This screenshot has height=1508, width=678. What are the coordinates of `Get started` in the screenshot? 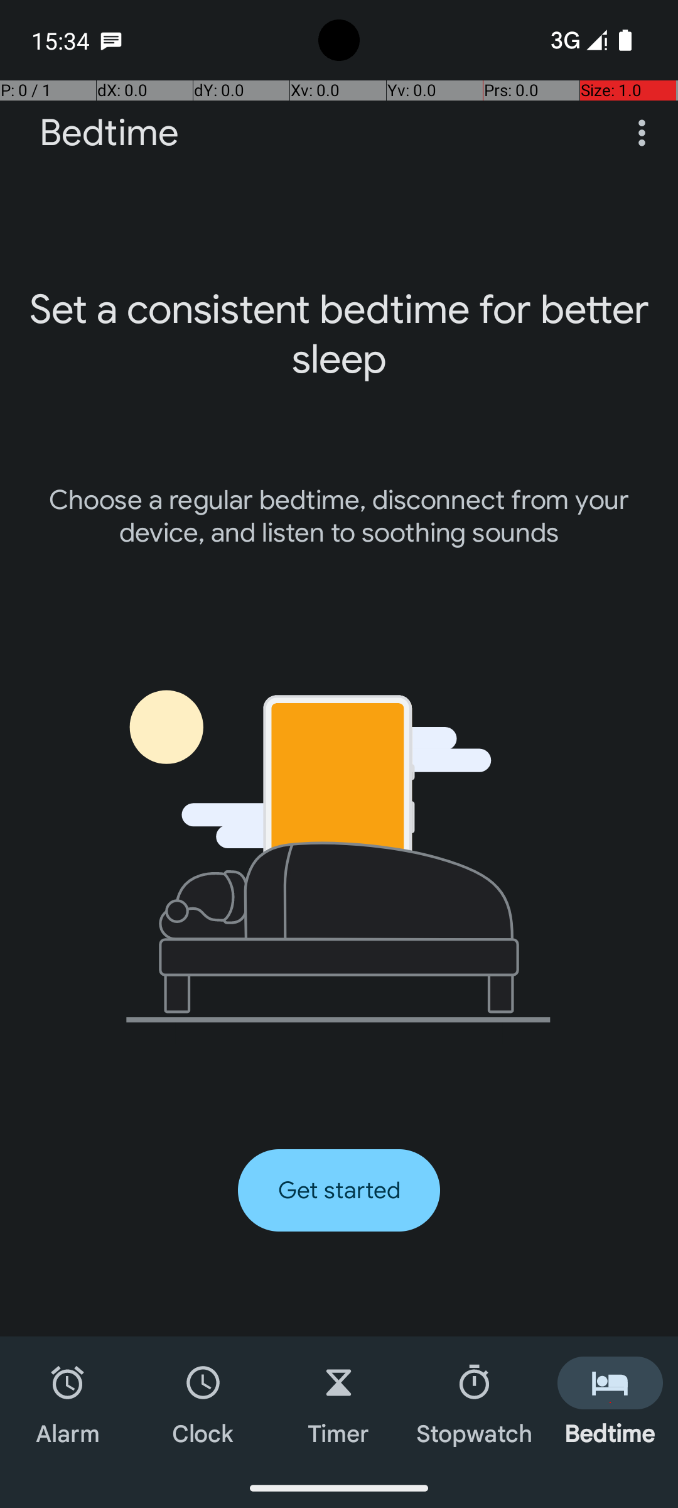 It's located at (339, 1190).